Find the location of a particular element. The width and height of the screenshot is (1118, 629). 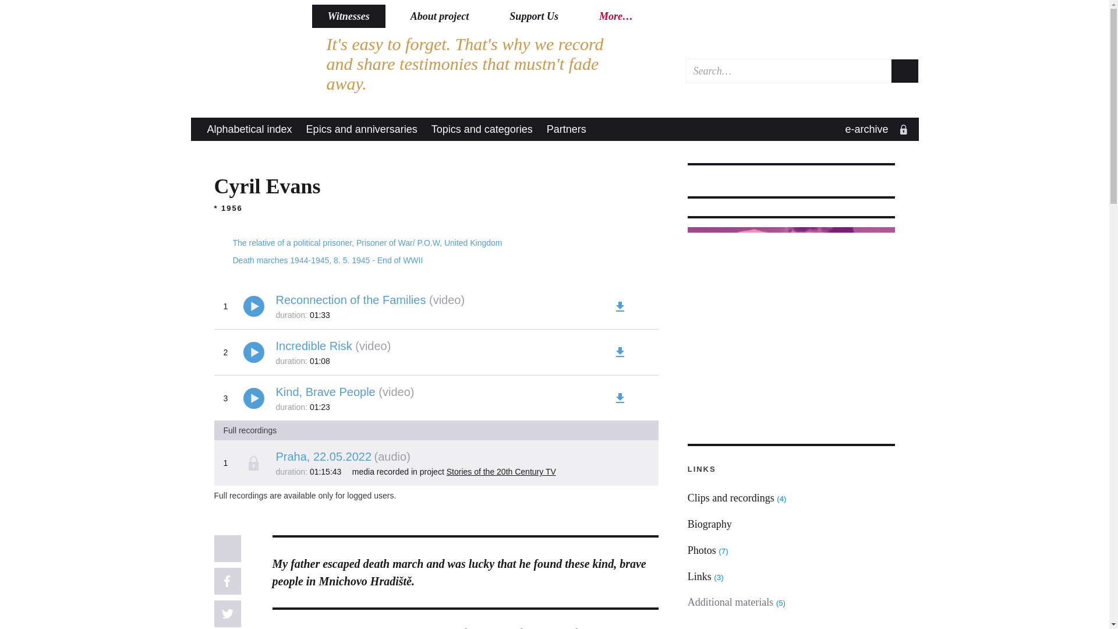

Home is located at coordinates (245, 53).